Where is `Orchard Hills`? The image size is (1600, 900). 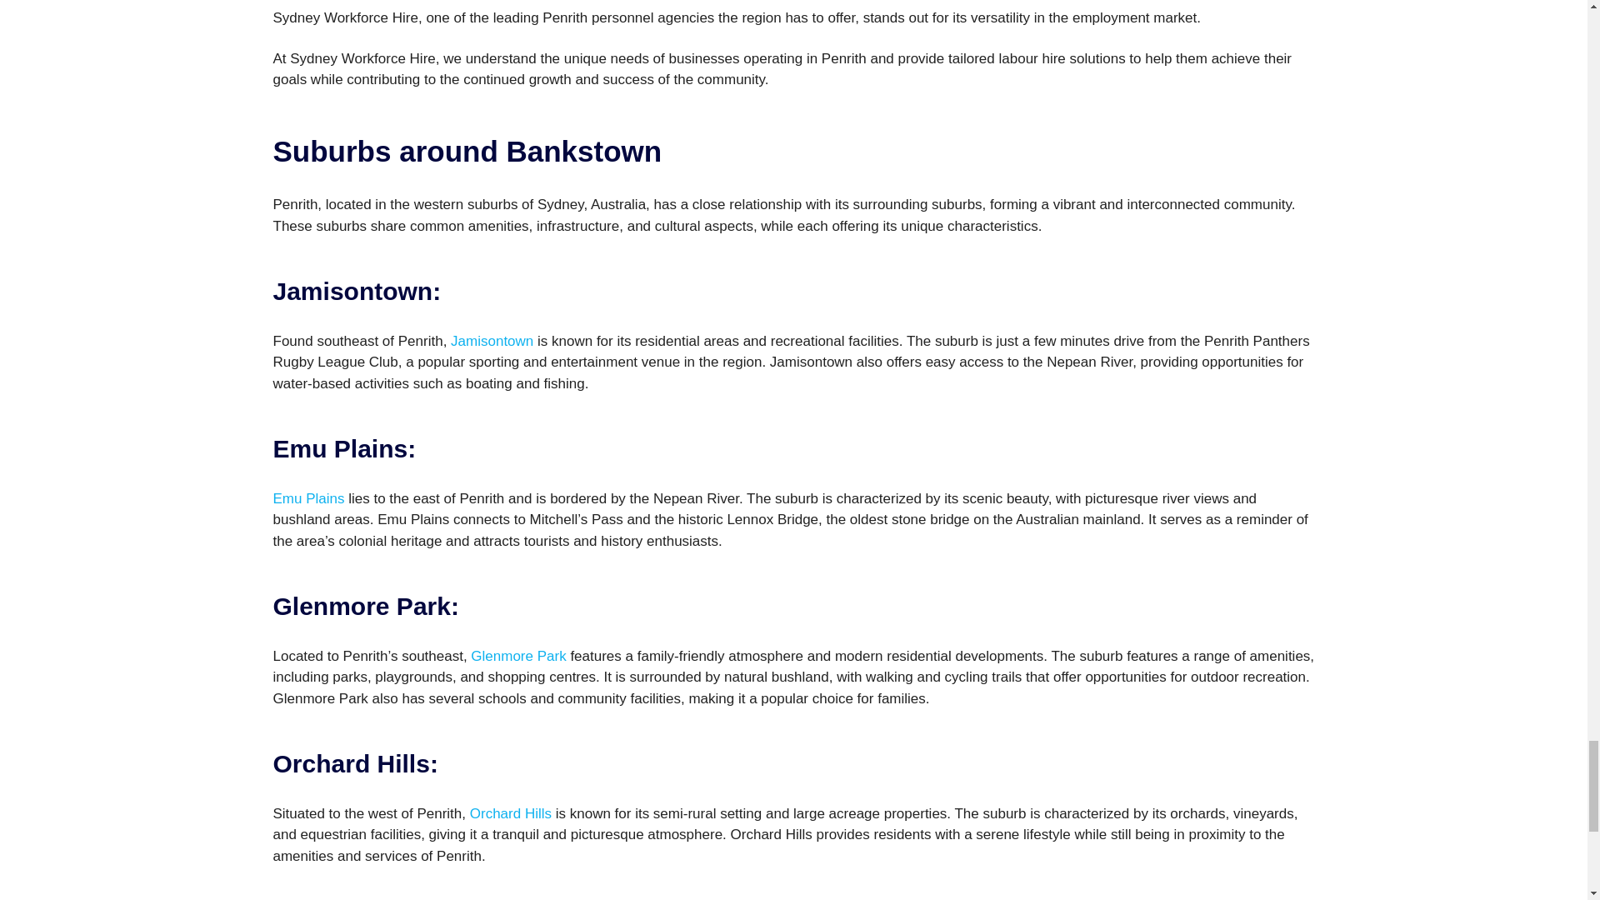
Orchard Hills is located at coordinates (511, 813).